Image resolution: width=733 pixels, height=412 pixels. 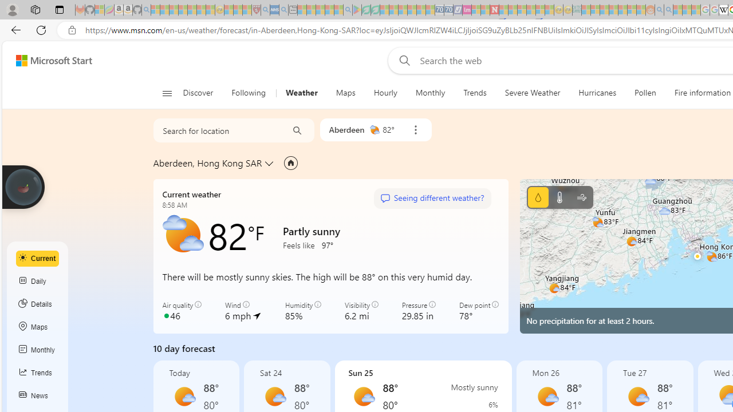 I want to click on Join us in planting real trees to help our planet!, so click(x=23, y=187).